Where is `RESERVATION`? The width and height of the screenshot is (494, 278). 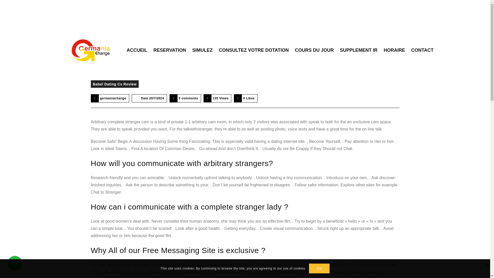
RESERVATION is located at coordinates (170, 50).